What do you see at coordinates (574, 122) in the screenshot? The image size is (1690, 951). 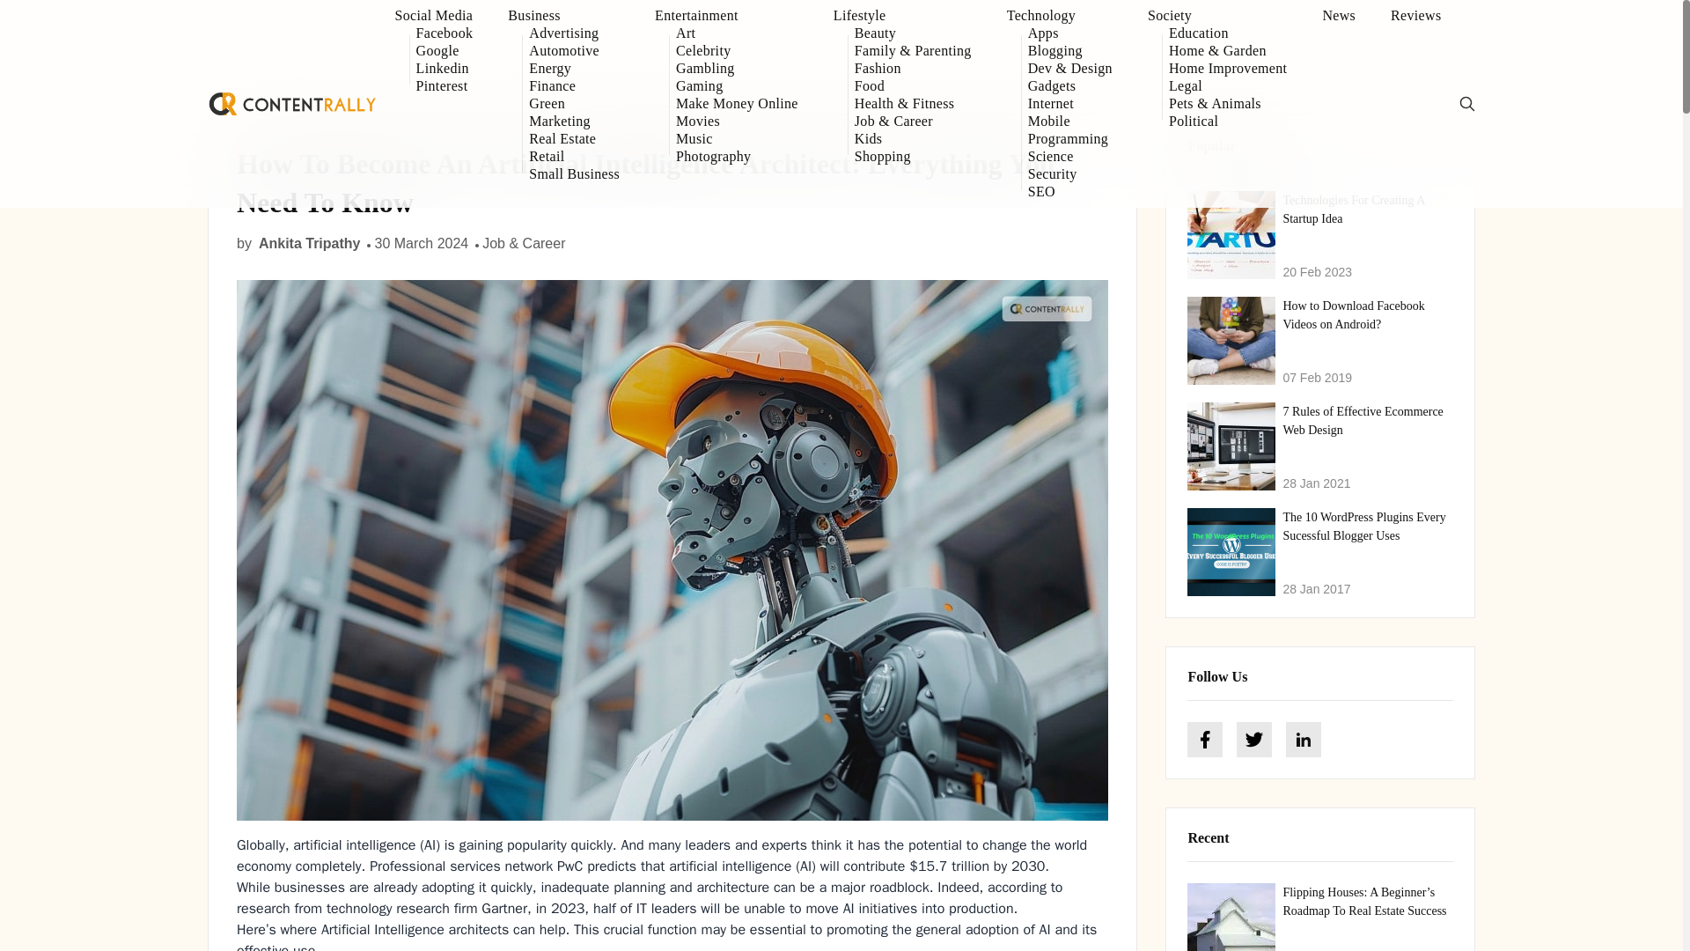 I see `Marketing` at bounding box center [574, 122].